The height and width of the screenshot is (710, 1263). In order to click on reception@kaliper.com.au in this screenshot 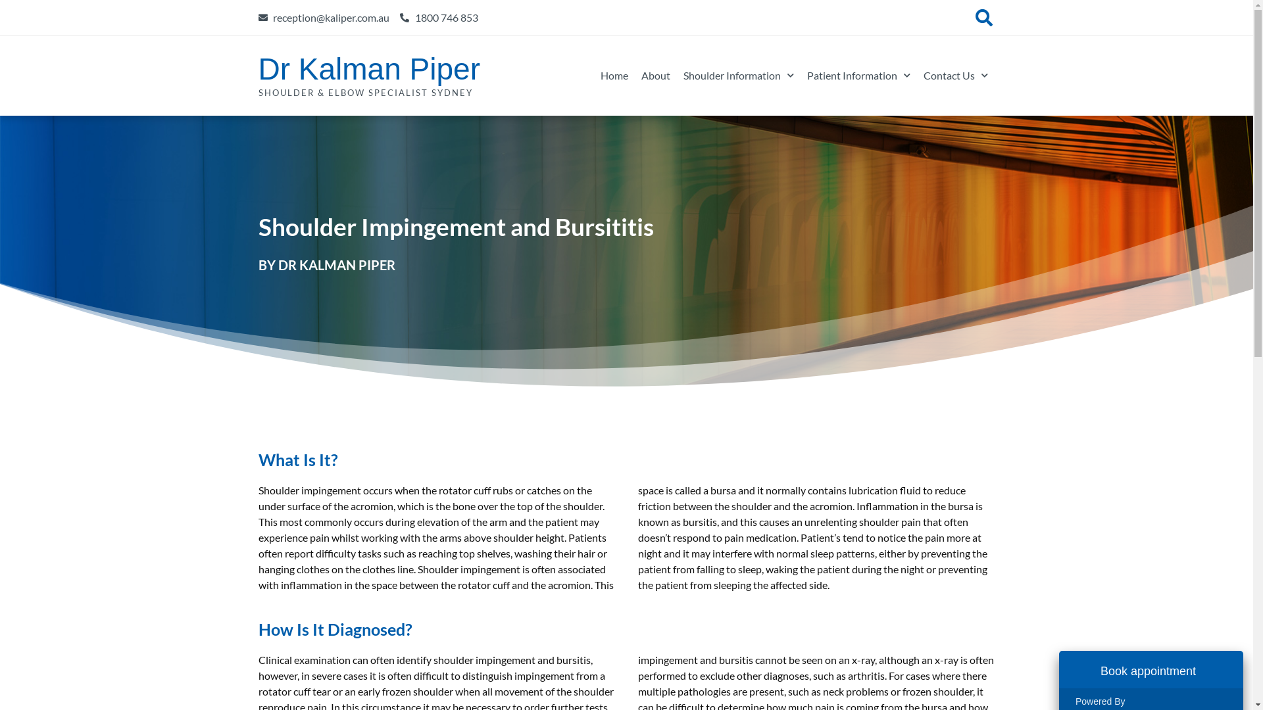, I will do `click(324, 17)`.